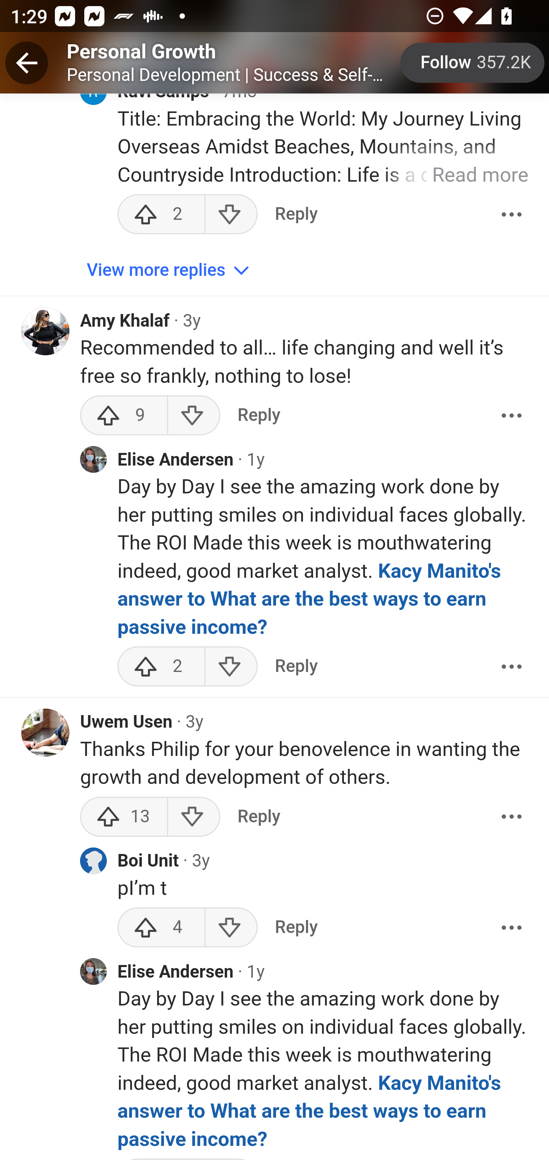  I want to click on Profile photo for Boi Unit, so click(93, 862).